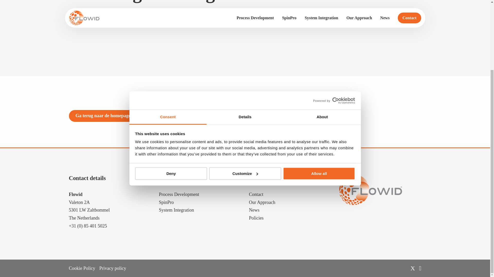 This screenshot has height=277, width=494. I want to click on Customize, so click(245, 83).